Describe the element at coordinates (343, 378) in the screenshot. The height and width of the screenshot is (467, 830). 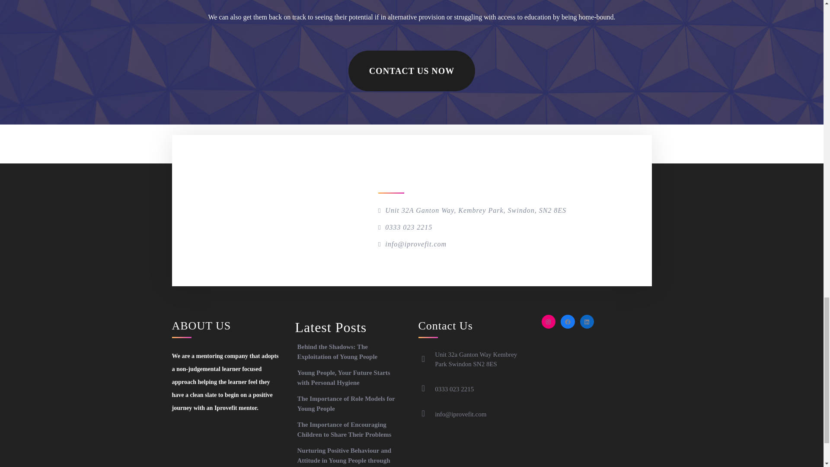
I see `Young People, Your Future Starts with Personal Hygiene` at that location.